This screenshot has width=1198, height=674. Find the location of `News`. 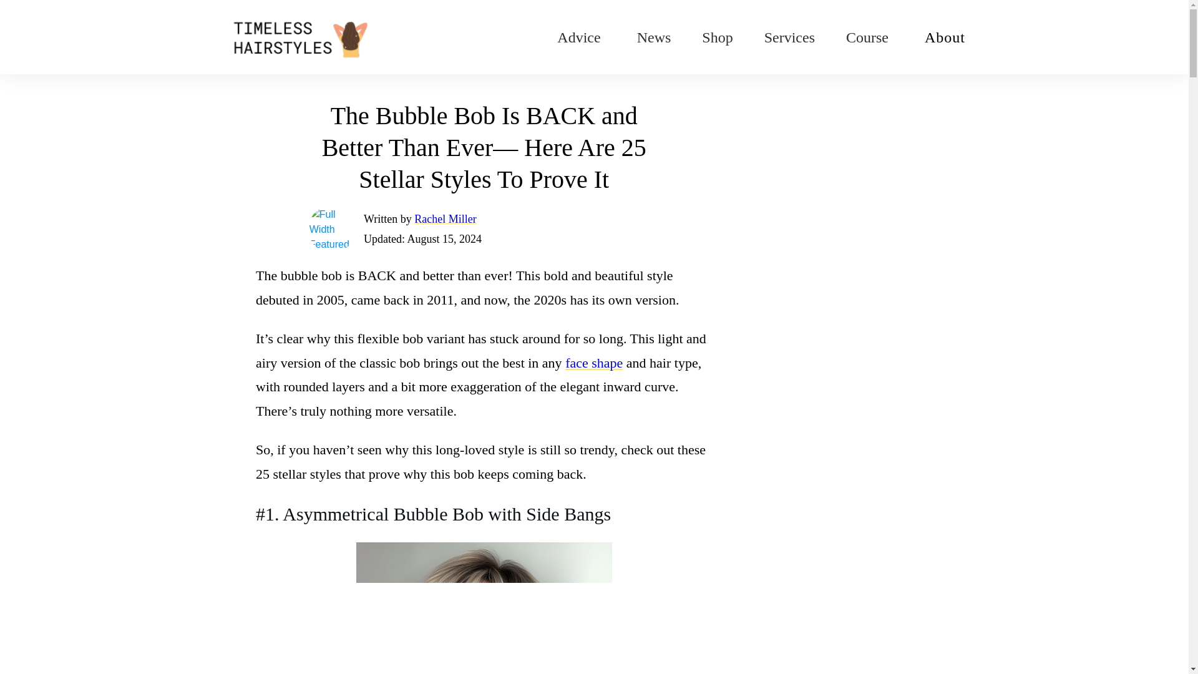

News is located at coordinates (654, 37).